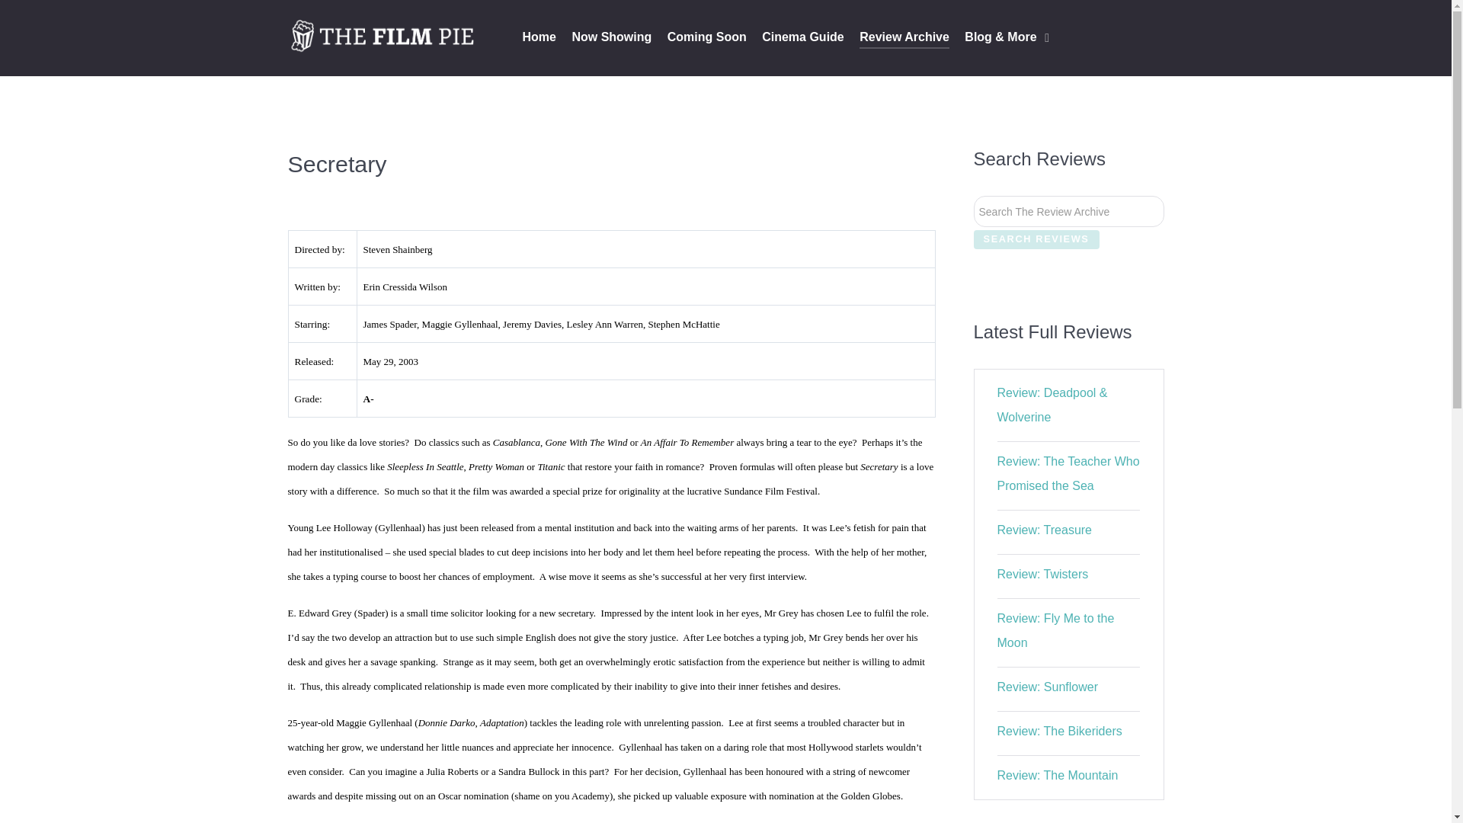 This screenshot has height=823, width=1463. Describe the element at coordinates (706, 38) in the screenshot. I see `Coming Soon` at that location.